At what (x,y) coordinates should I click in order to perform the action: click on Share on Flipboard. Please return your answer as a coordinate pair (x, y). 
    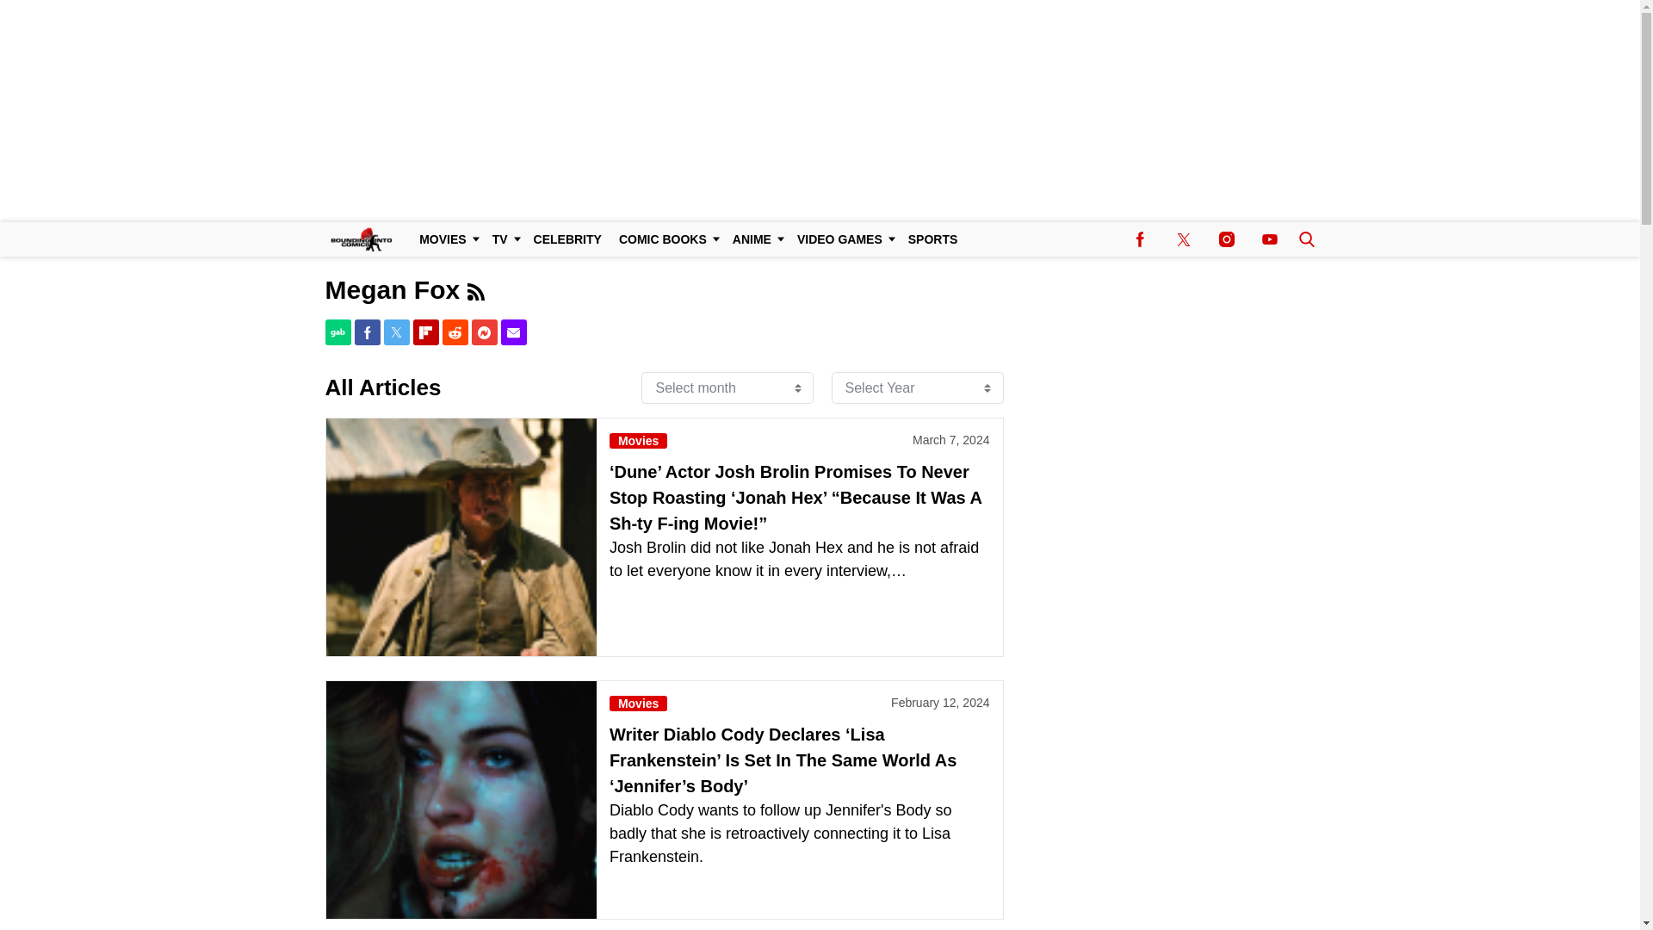
    Looking at the image, I should click on (426, 332).